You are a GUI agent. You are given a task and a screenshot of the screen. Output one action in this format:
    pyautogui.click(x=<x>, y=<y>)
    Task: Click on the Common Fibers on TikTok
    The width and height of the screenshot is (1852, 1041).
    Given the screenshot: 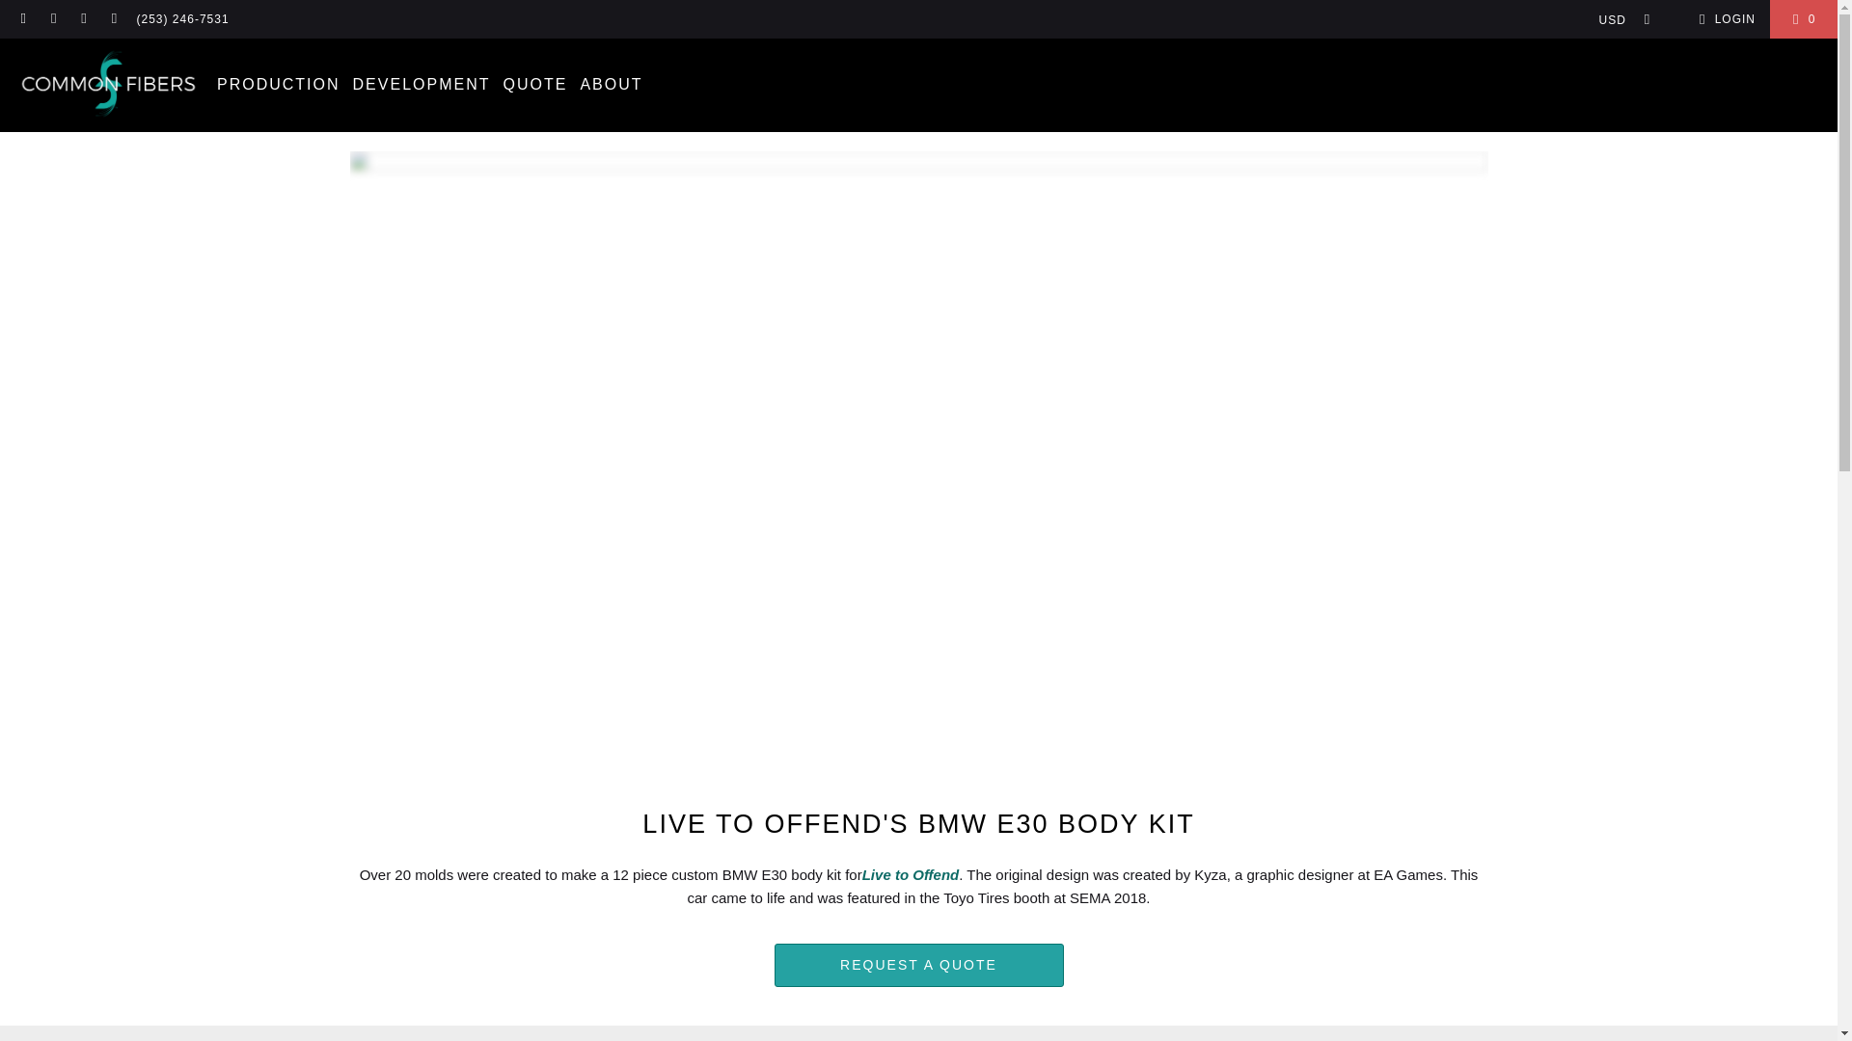 What is the action you would take?
    pyautogui.click(x=83, y=19)
    